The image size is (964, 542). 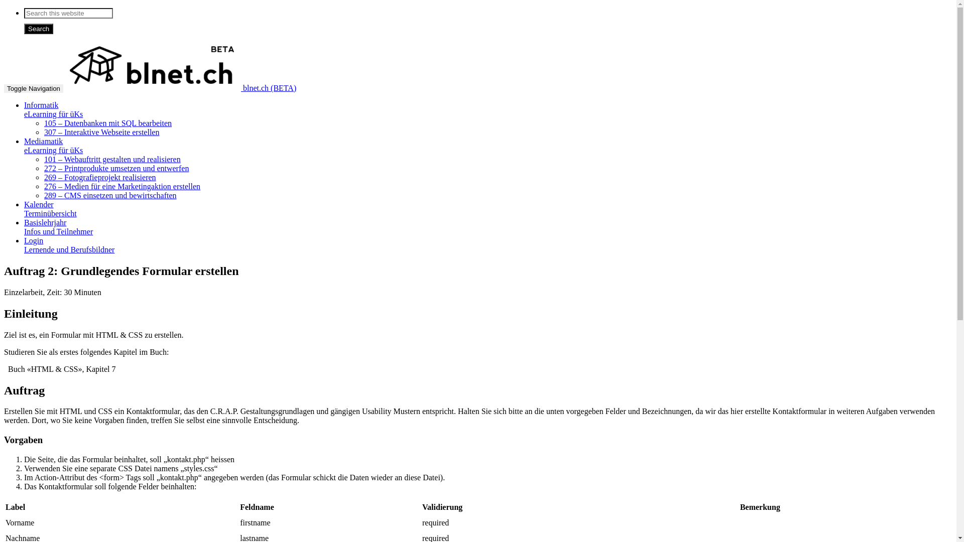 I want to click on Search, so click(x=39, y=29).